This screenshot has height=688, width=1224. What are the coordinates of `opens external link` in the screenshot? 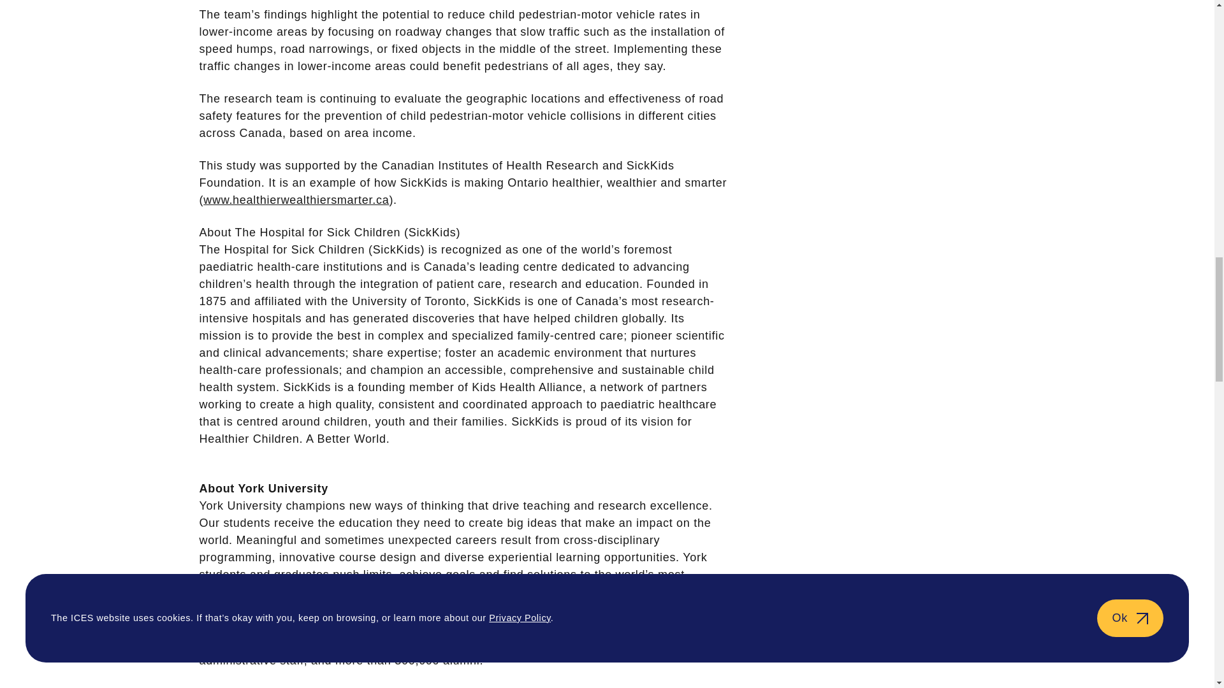 It's located at (296, 200).